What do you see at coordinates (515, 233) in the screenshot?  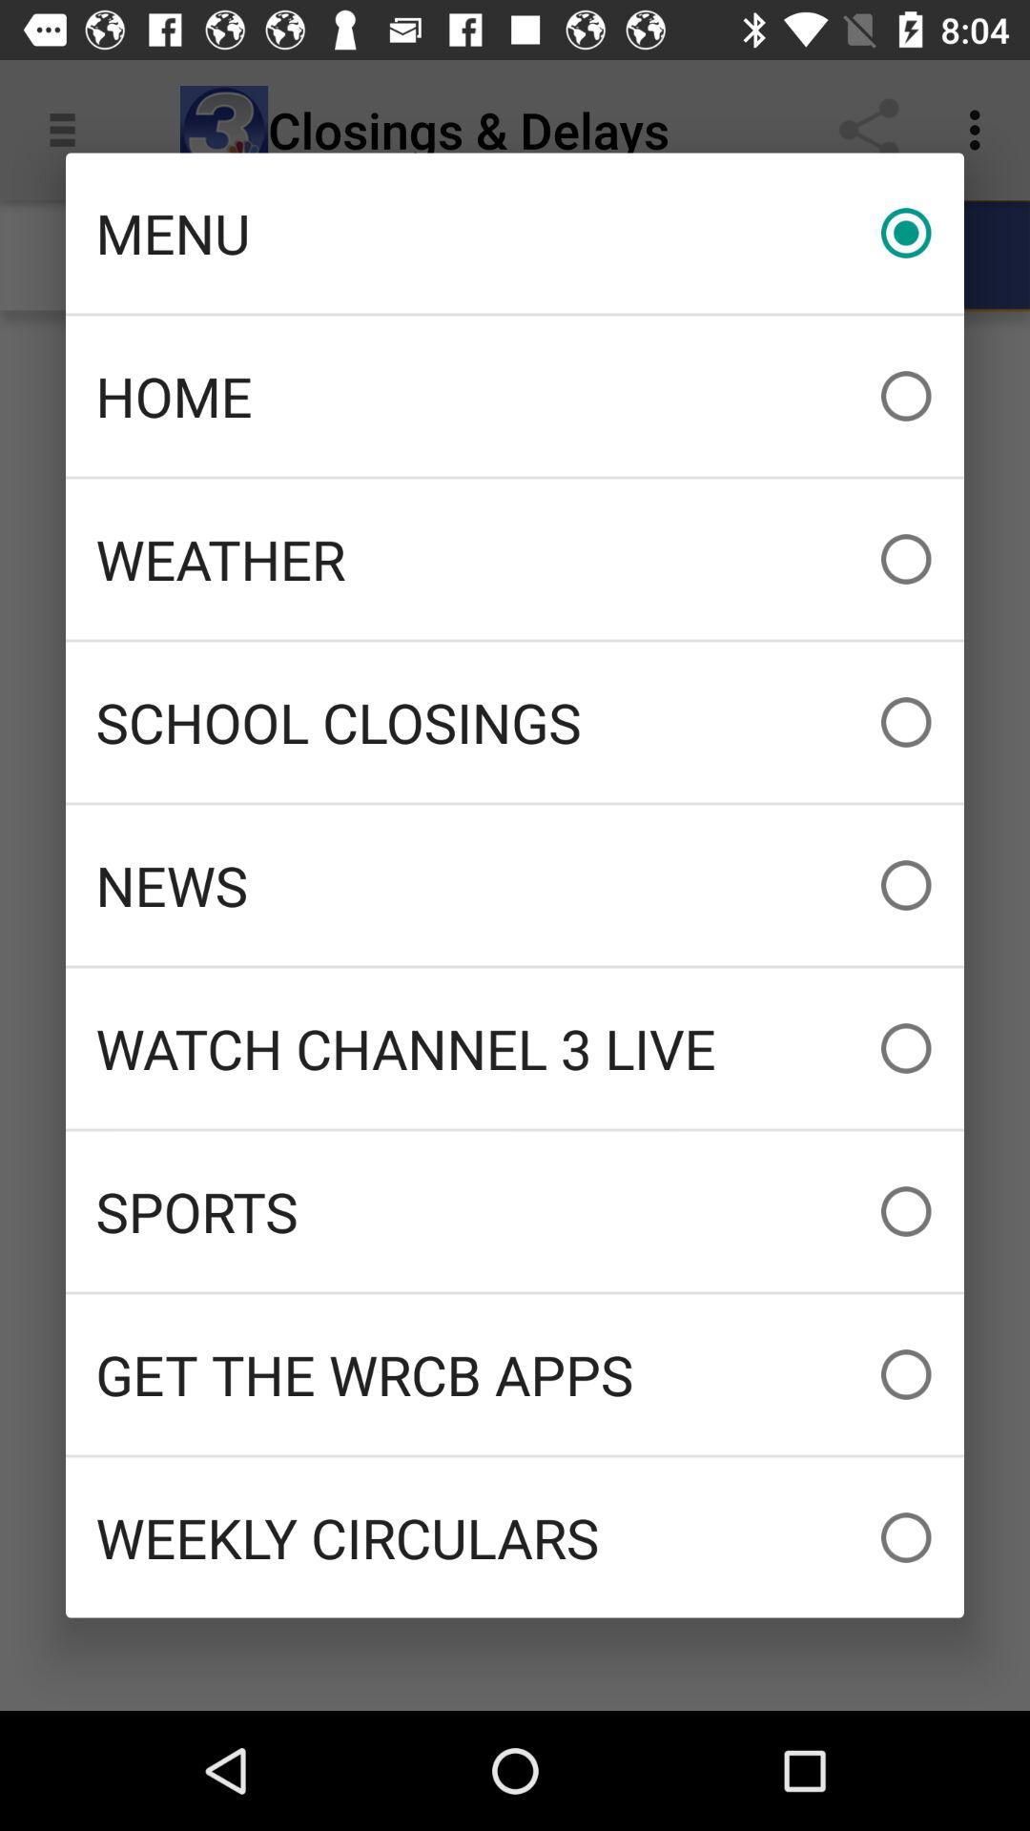 I see `press icon above home item` at bounding box center [515, 233].